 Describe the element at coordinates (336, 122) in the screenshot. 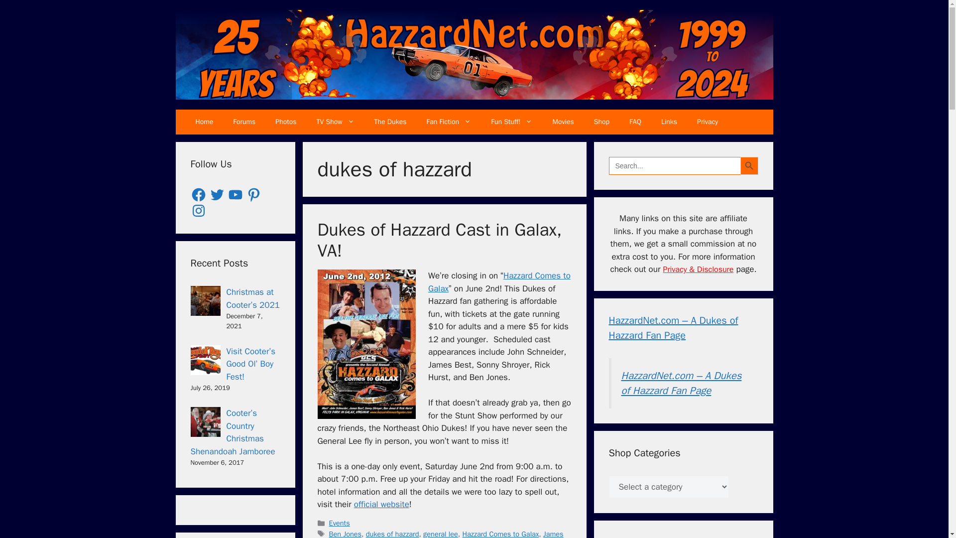

I see `TV Show` at that location.